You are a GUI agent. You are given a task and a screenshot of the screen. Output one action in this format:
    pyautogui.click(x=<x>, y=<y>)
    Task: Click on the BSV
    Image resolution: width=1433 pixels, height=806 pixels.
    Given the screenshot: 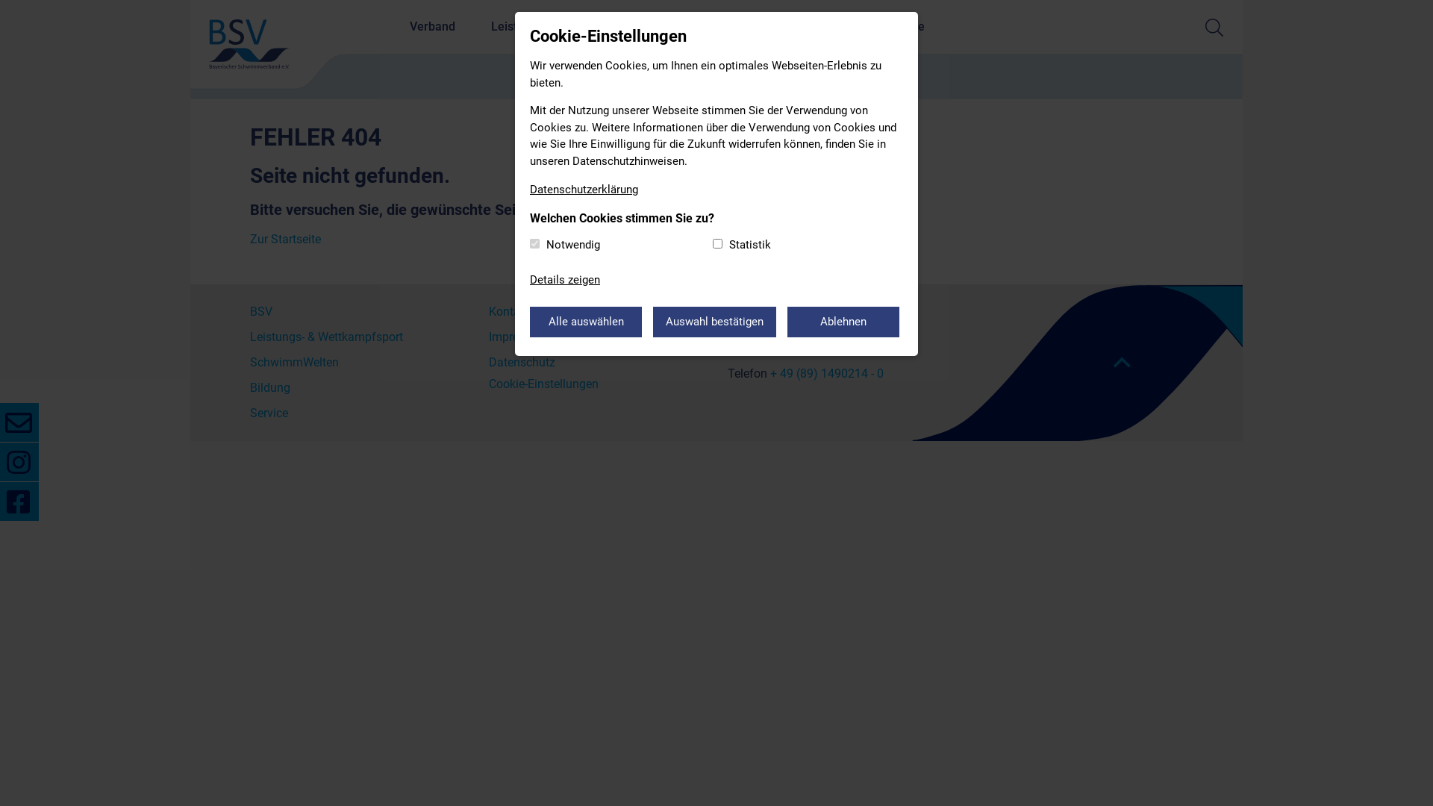 What is the action you would take?
    pyautogui.click(x=358, y=312)
    